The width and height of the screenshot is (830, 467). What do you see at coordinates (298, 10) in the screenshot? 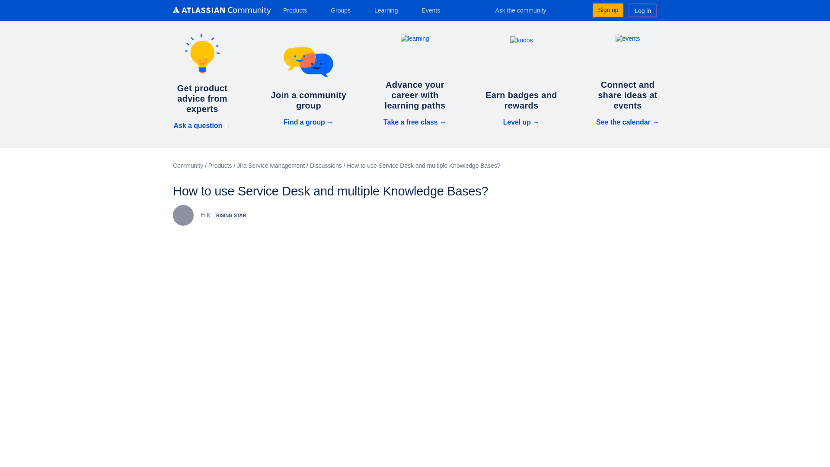
I see `Products` at bounding box center [298, 10].